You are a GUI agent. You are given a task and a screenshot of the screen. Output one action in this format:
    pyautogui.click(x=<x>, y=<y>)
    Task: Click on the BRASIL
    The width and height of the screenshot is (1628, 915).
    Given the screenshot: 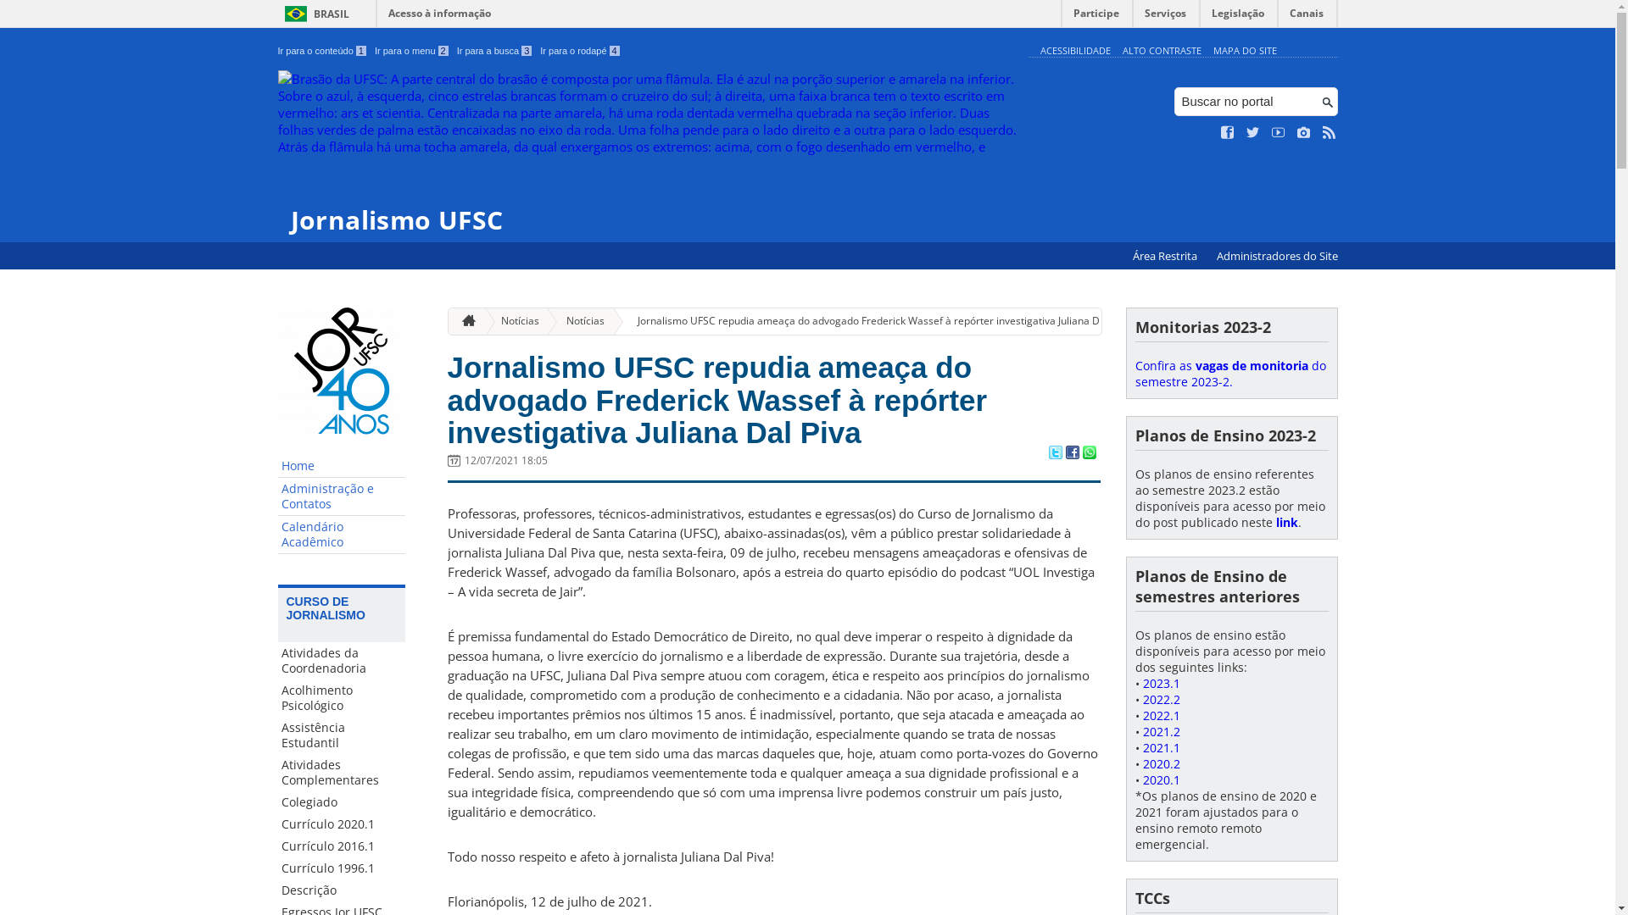 What is the action you would take?
    pyautogui.click(x=314, y=14)
    